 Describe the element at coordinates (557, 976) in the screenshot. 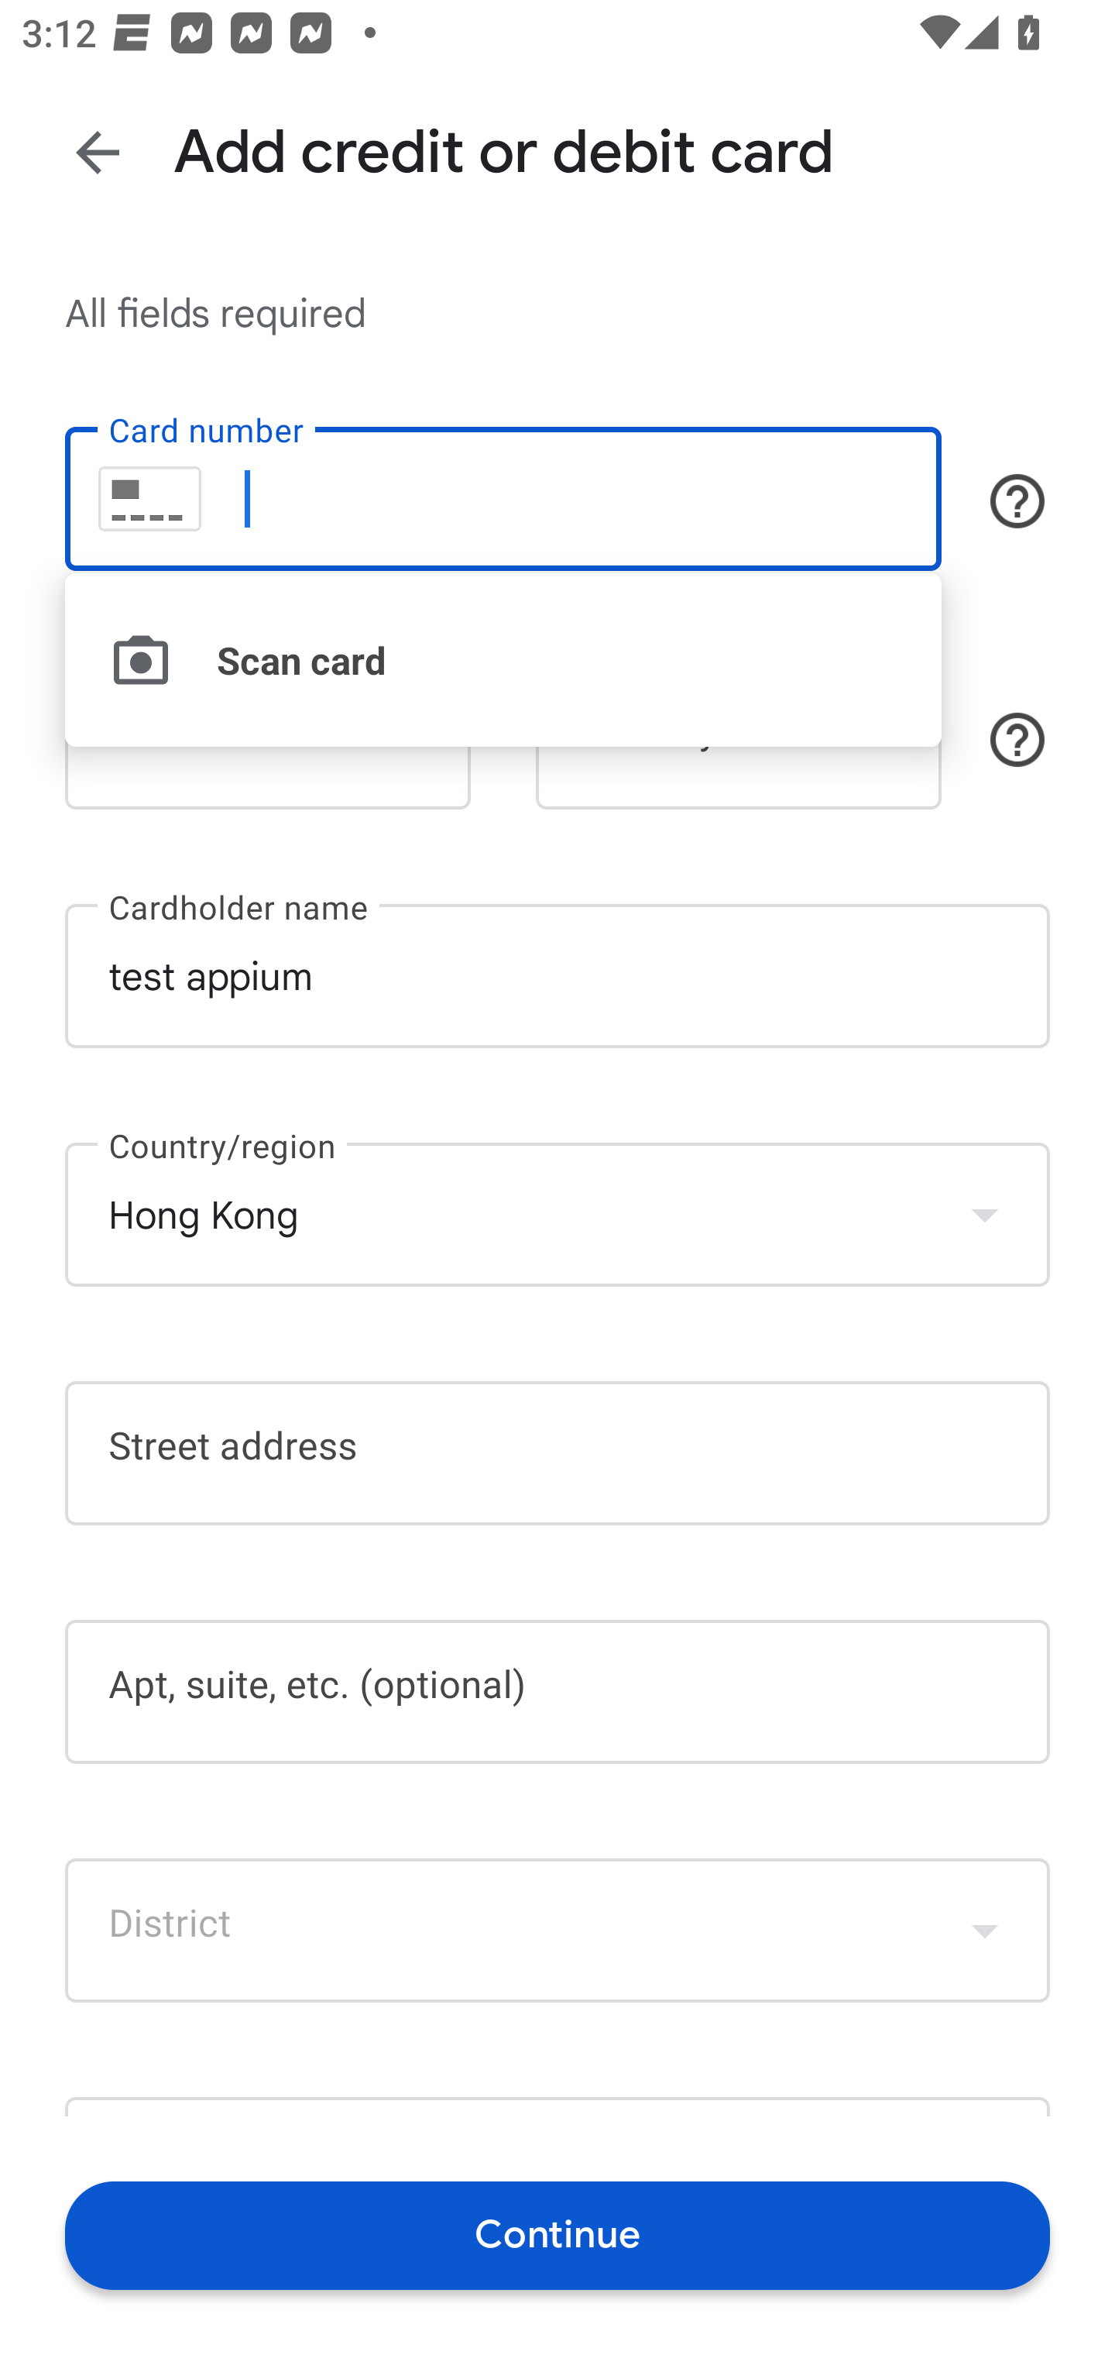

I see `test appium` at that location.